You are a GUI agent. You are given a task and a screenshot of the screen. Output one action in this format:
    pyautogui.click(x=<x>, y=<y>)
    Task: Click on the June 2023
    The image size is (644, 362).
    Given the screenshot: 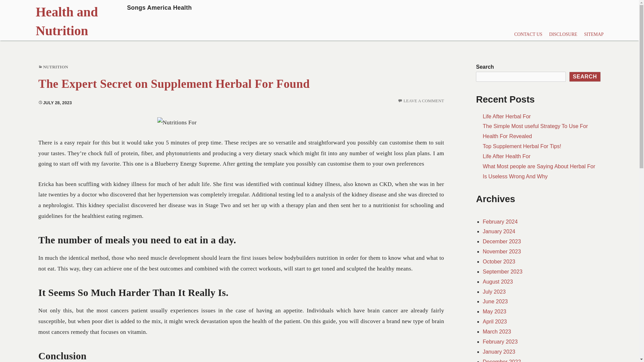 What is the action you would take?
    pyautogui.click(x=494, y=312)
    